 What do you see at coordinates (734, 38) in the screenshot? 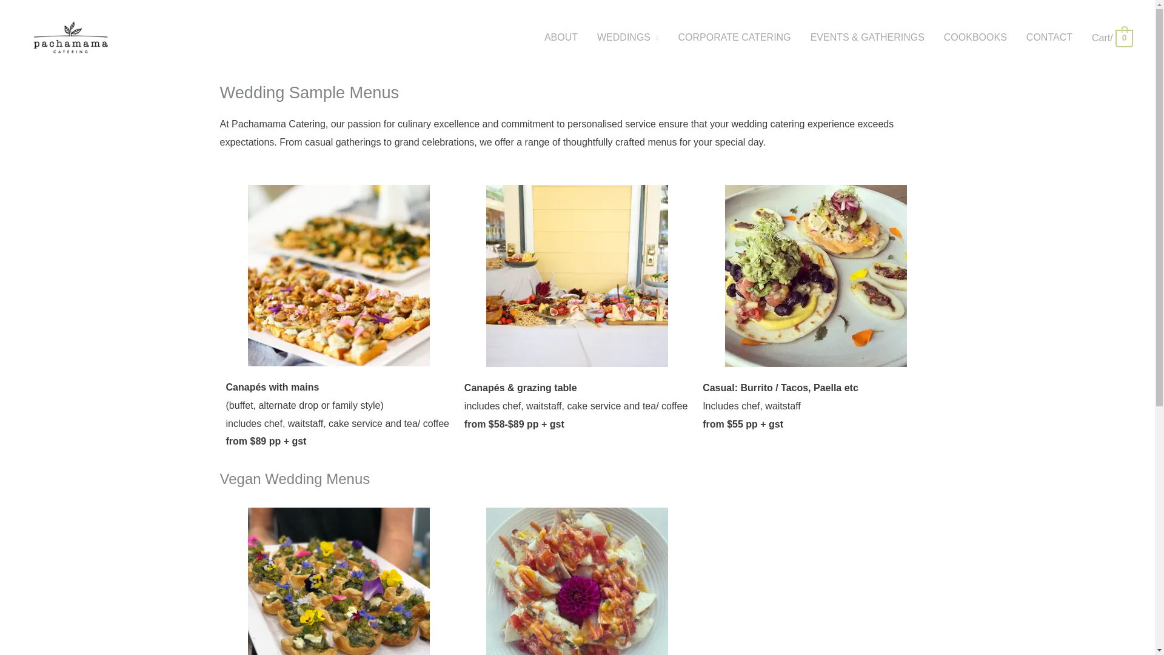
I see `CORPORATE CATERING` at bounding box center [734, 38].